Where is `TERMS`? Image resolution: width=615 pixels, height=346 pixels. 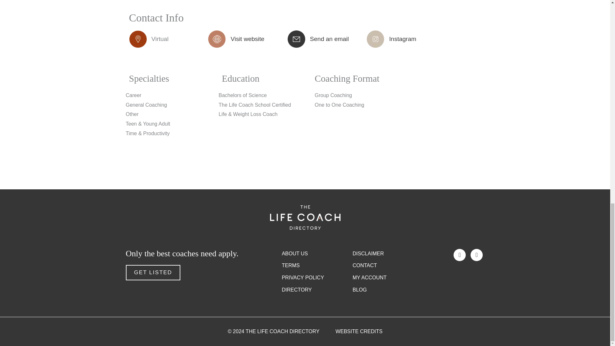
TERMS is located at coordinates (317, 265).